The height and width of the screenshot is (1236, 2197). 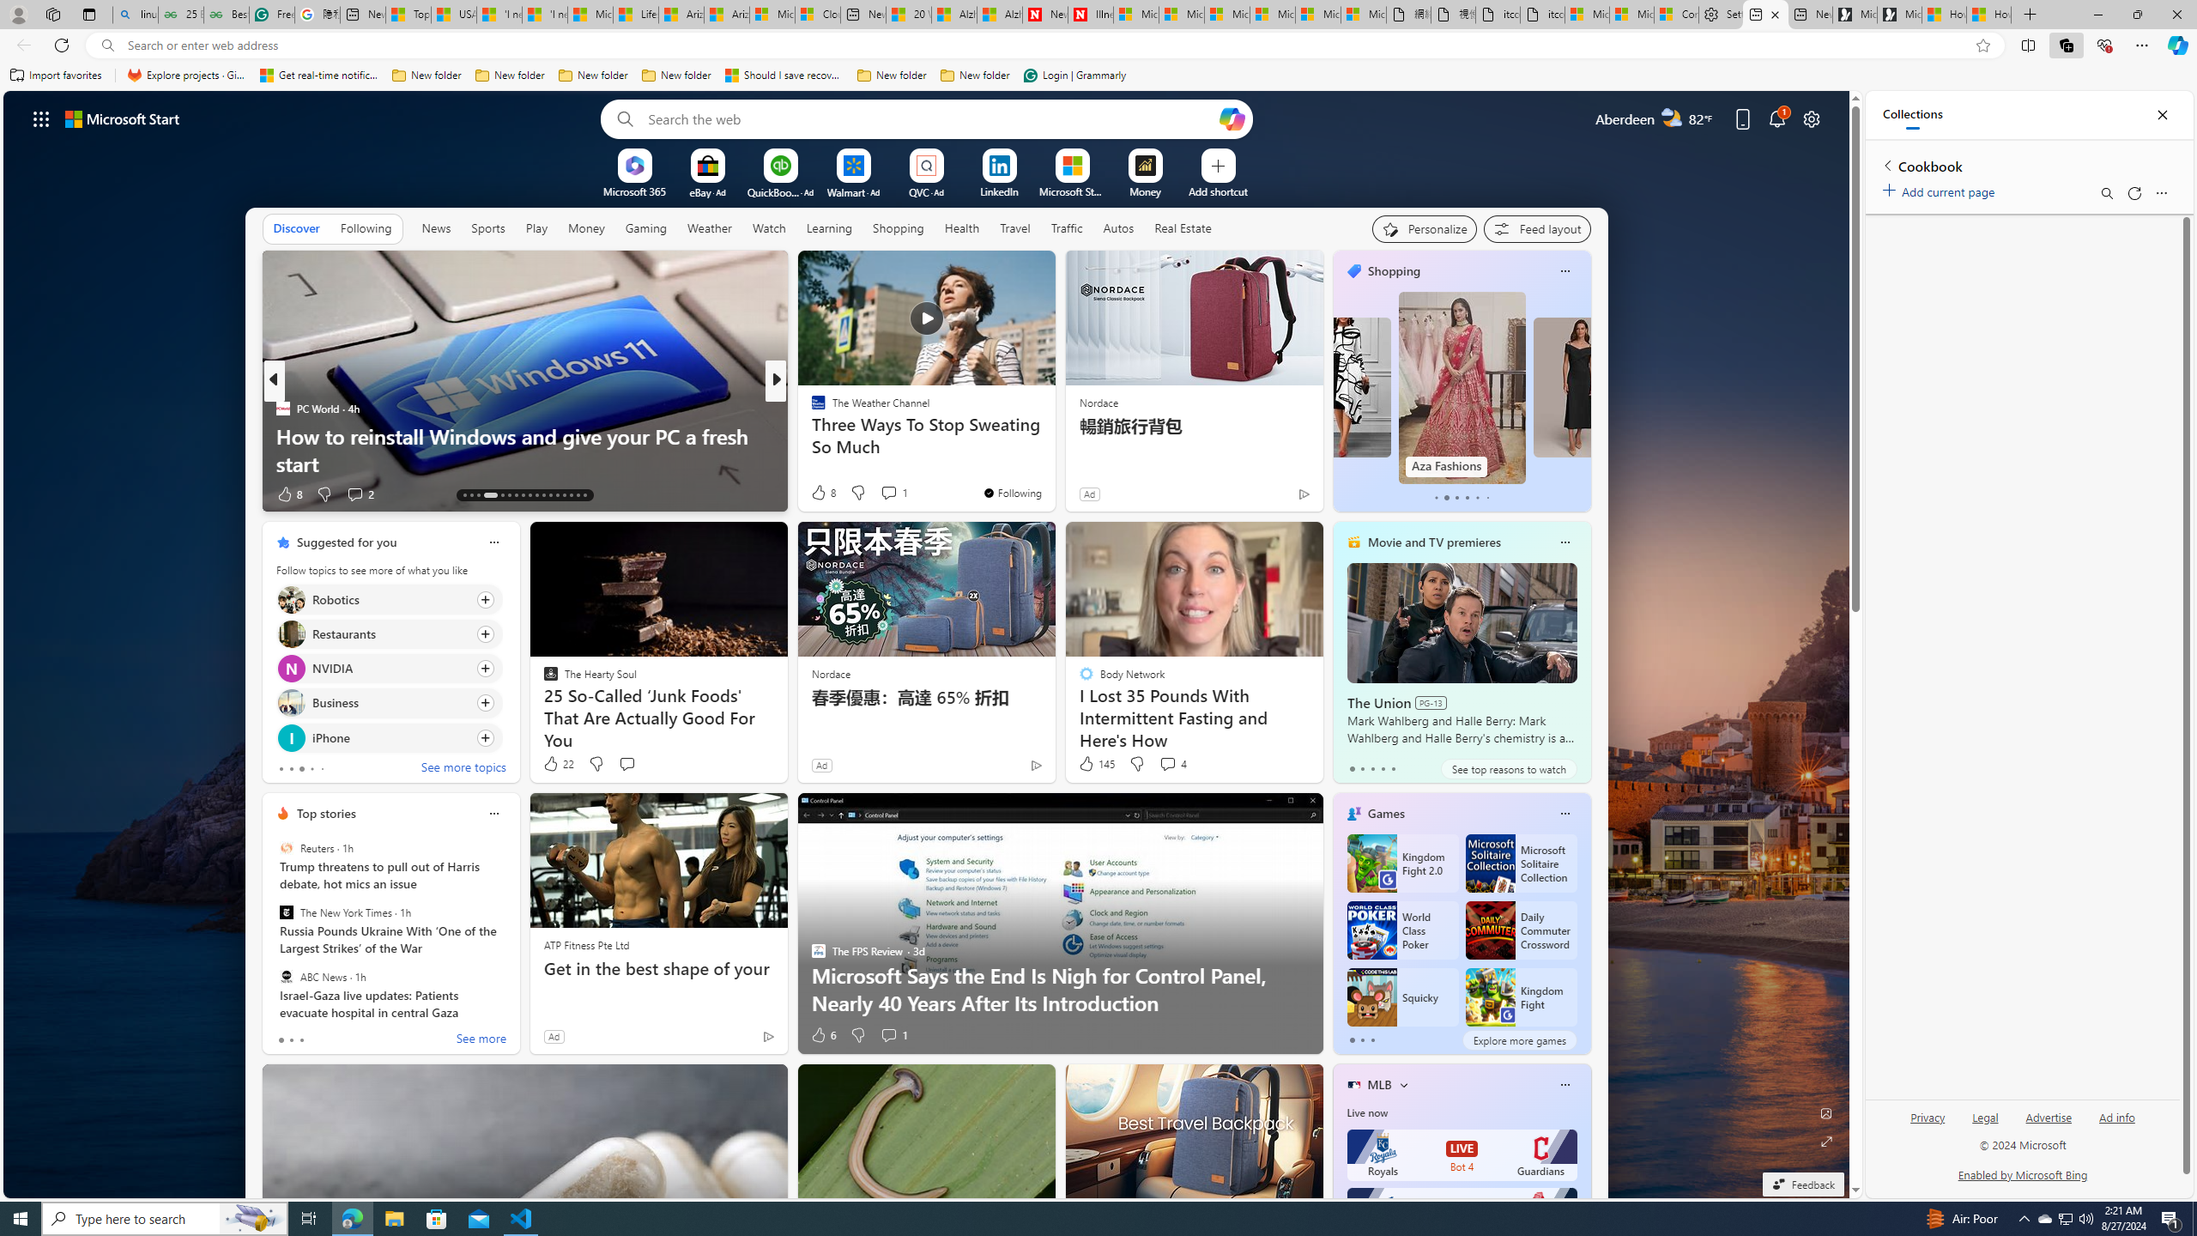 What do you see at coordinates (1462, 1214) in the screenshot?
I see `Blue Jays LIVE Top 3 Red Sox` at bounding box center [1462, 1214].